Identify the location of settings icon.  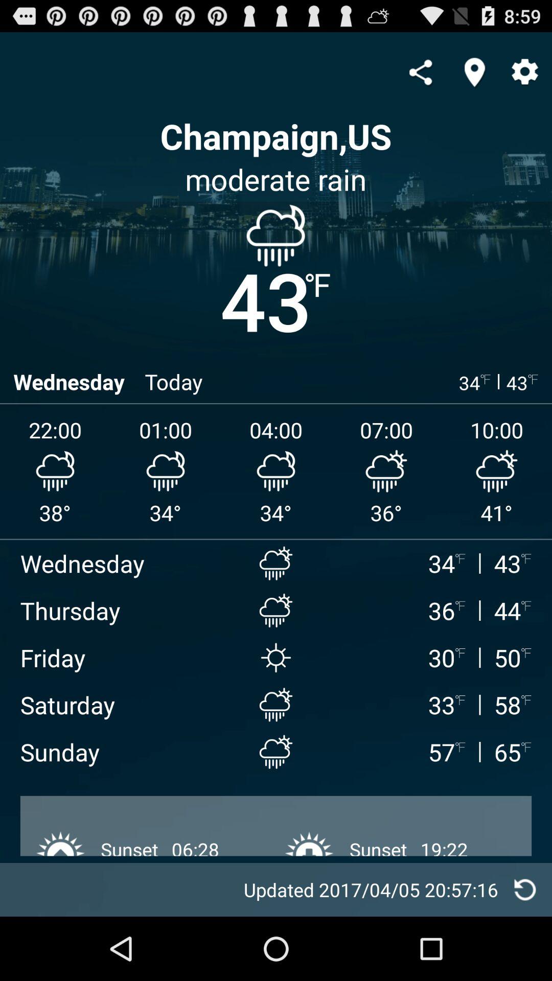
(525, 73).